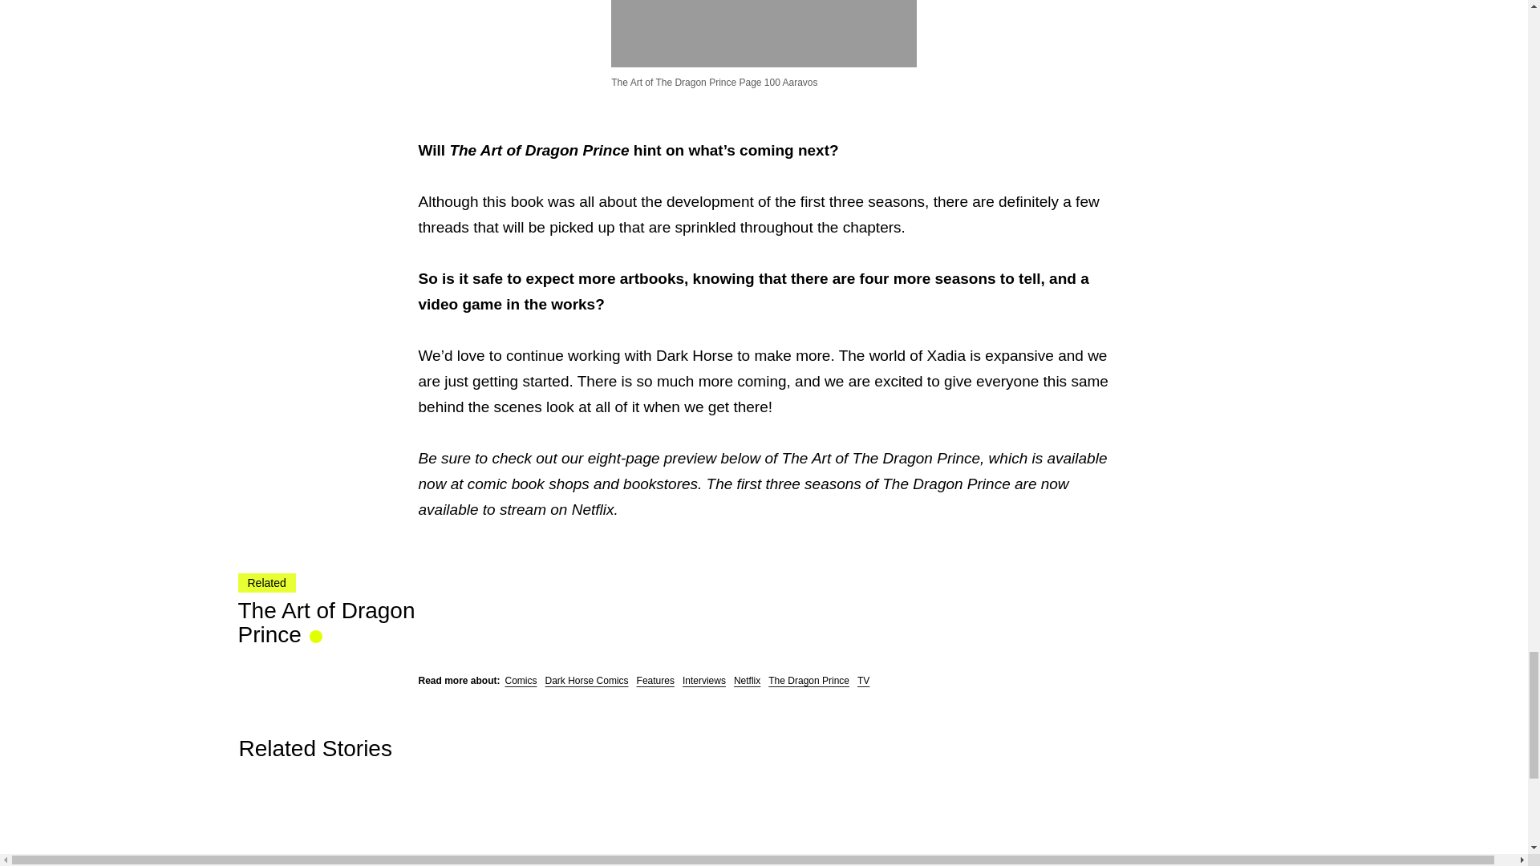 This screenshot has height=866, width=1540. I want to click on Dark Horse Comics, so click(586, 681).